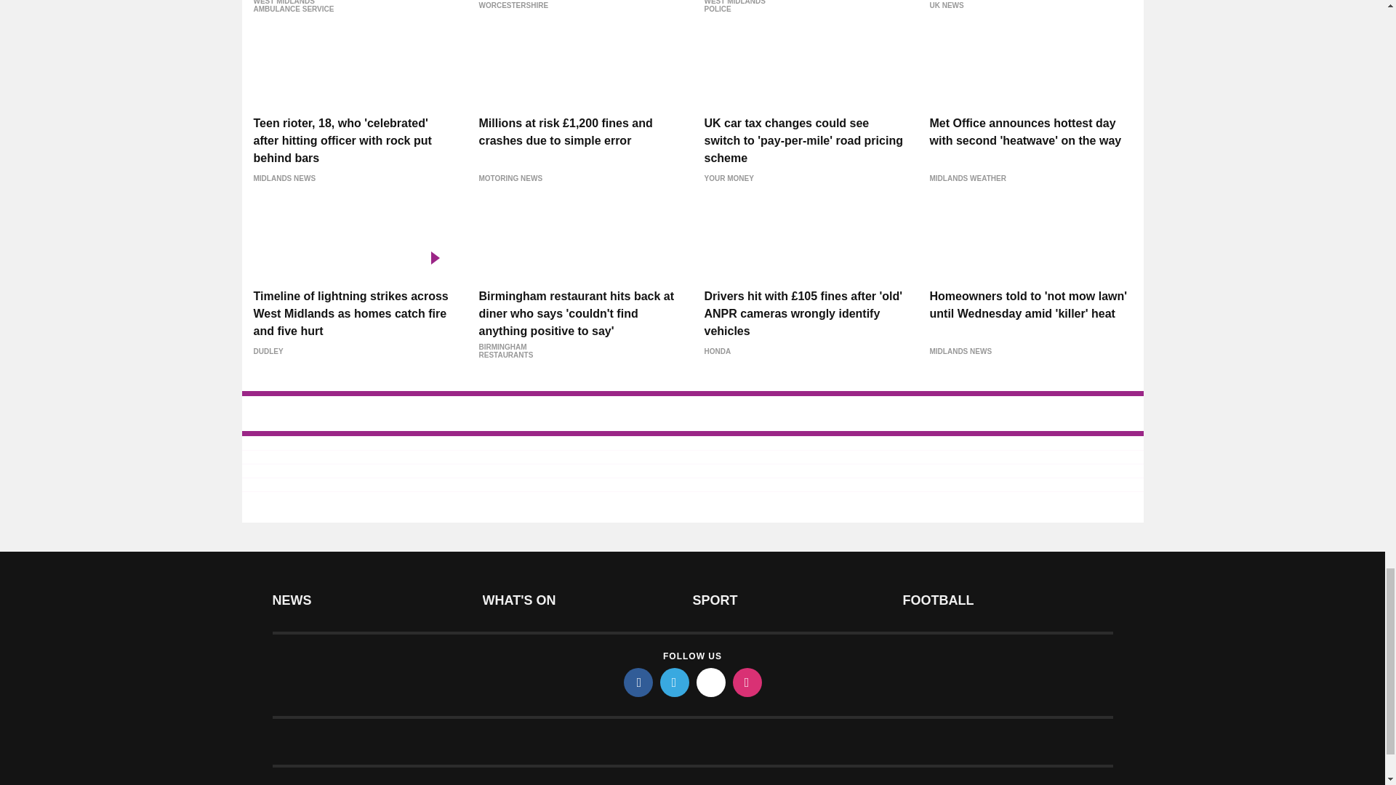  I want to click on tiktok, so click(711, 683).